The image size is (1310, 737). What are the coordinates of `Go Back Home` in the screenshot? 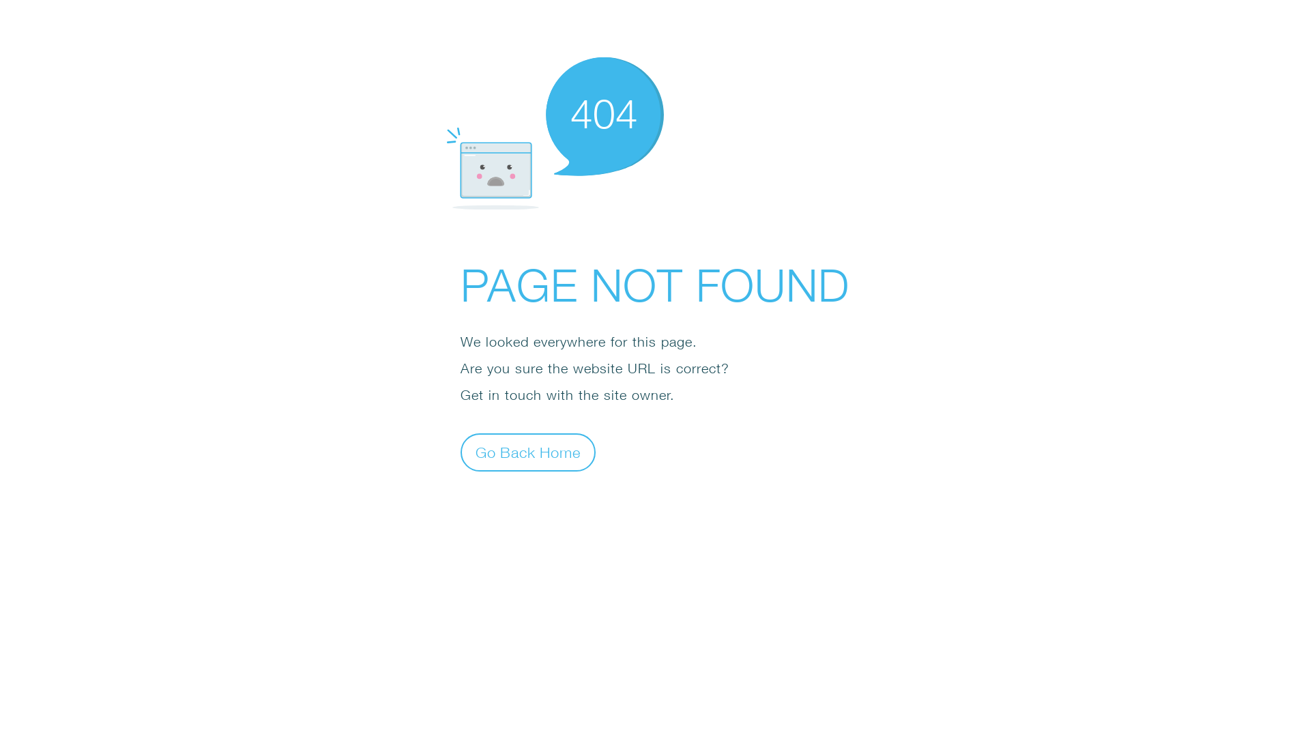 It's located at (528, 452).